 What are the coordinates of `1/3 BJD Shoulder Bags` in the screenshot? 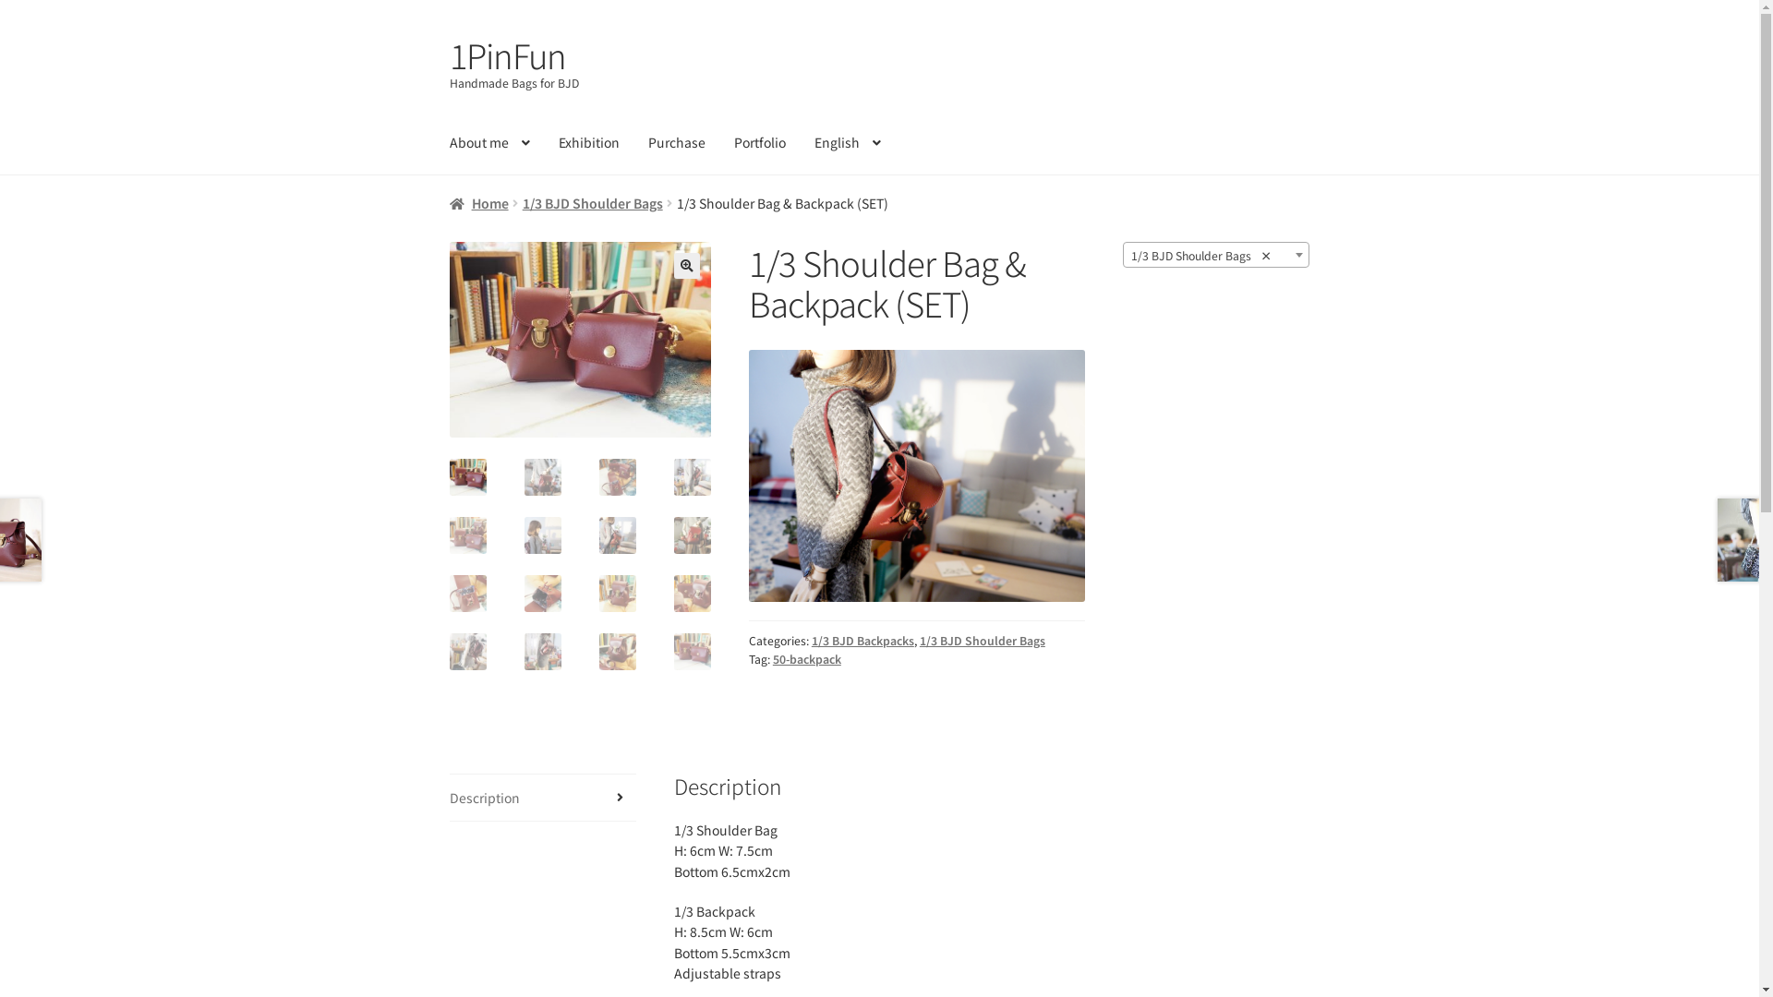 It's located at (593, 203).